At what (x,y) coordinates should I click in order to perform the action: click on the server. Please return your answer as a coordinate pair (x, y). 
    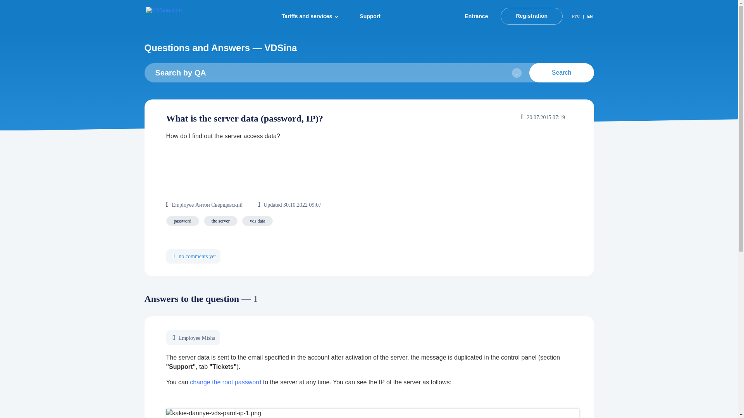
    Looking at the image, I should click on (220, 221).